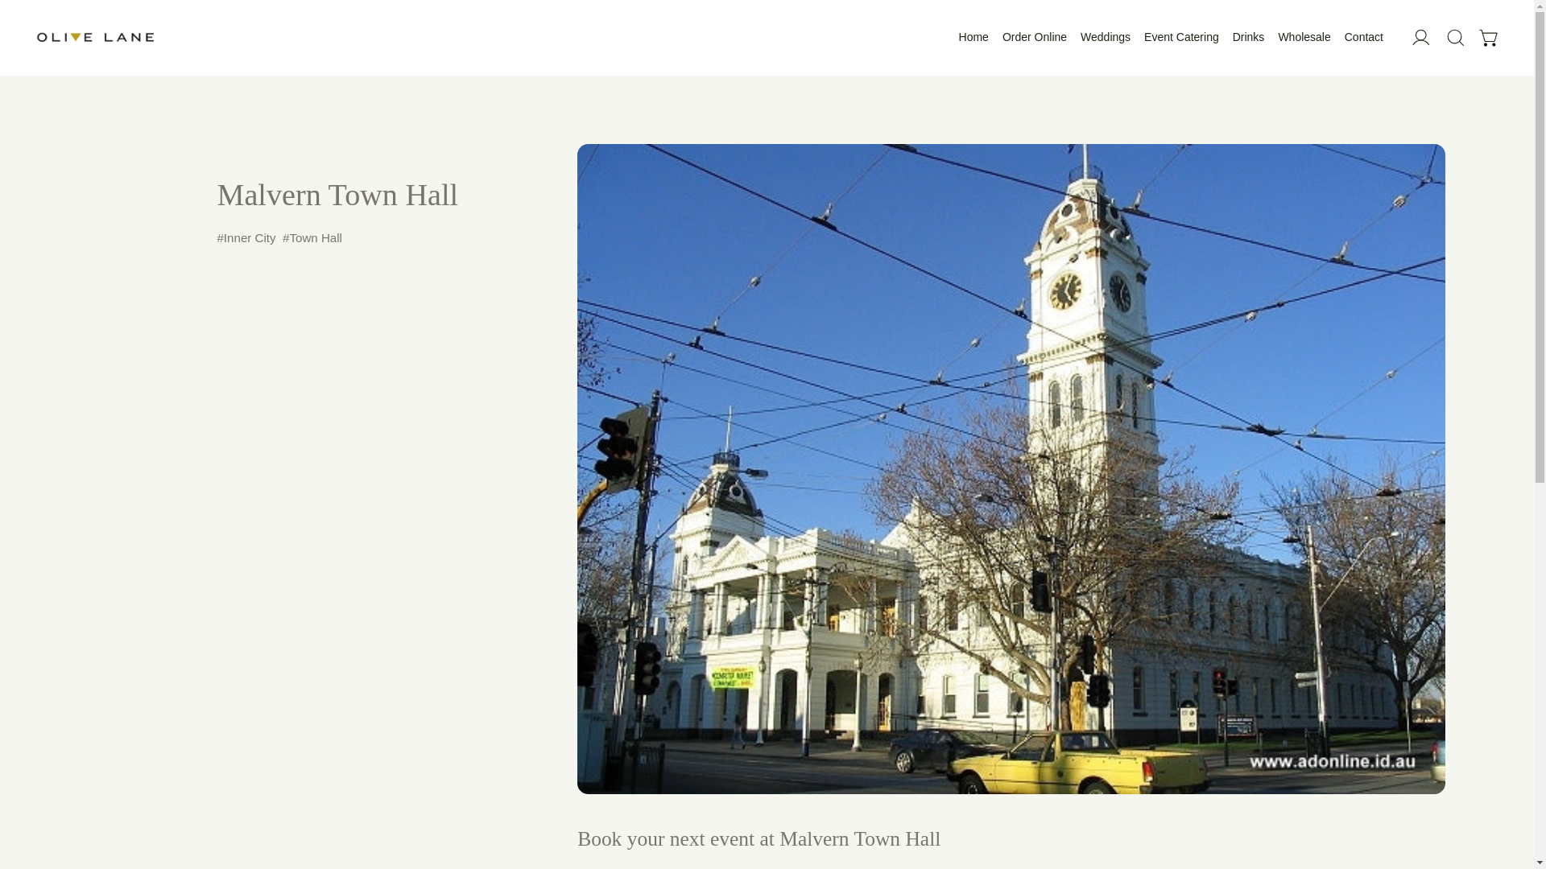  Describe the element at coordinates (1304, 37) in the screenshot. I see `Wholesale` at that location.